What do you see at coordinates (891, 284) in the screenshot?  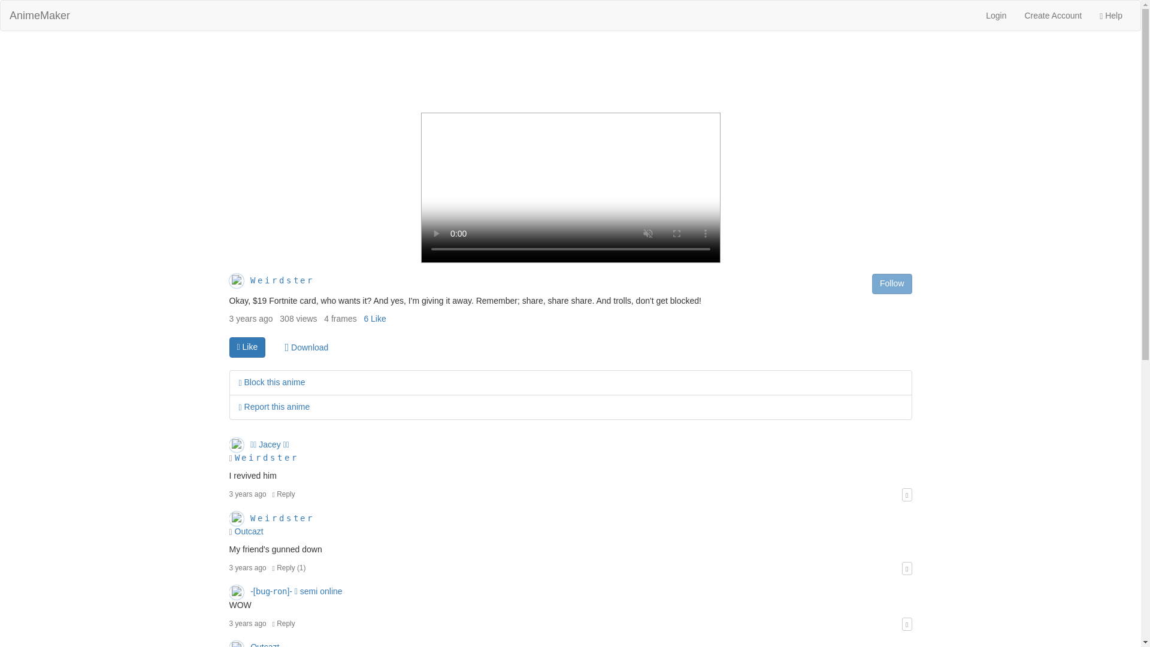 I see `Follow` at bounding box center [891, 284].